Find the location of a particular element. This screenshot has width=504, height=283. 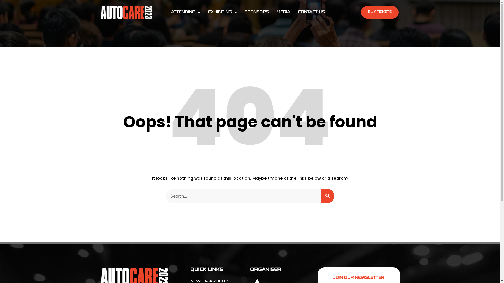

EXHIBITING is located at coordinates (223, 12).